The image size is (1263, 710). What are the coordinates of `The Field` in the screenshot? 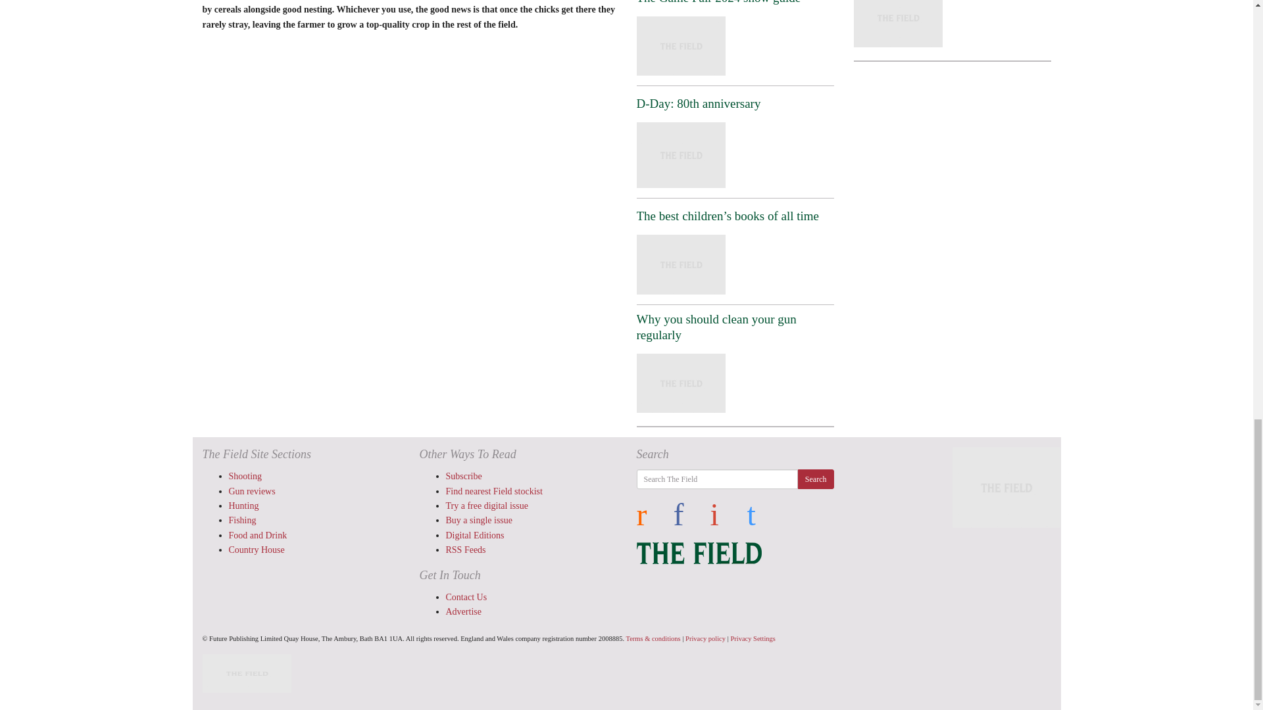 It's located at (699, 551).